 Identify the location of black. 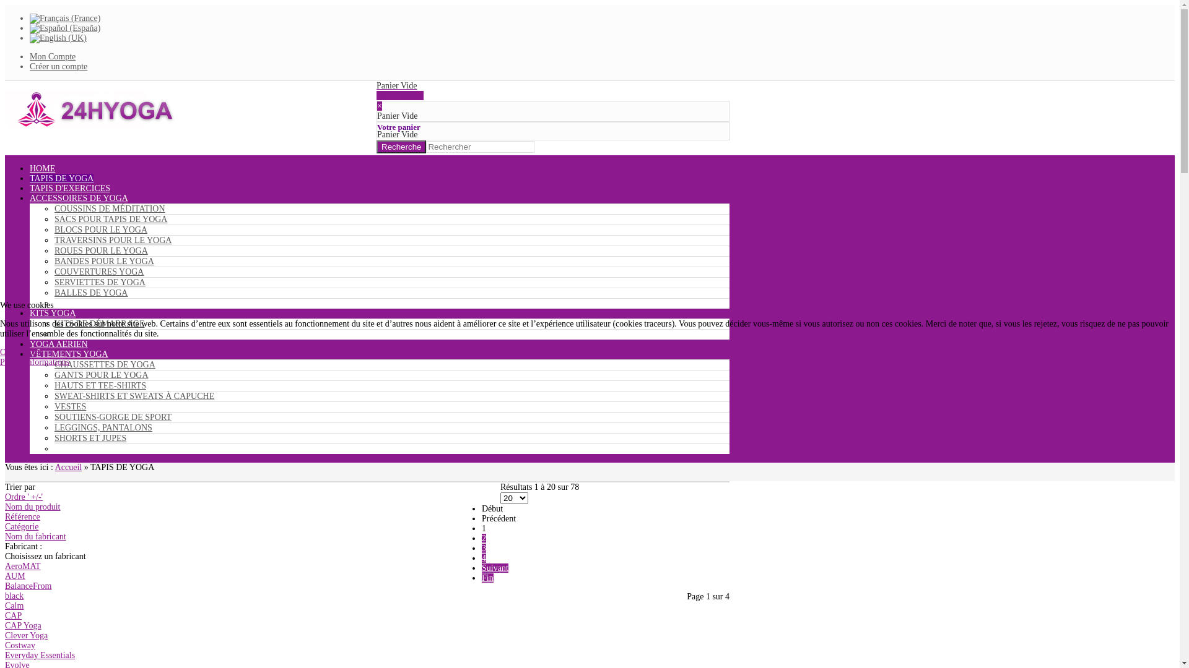
(14, 596).